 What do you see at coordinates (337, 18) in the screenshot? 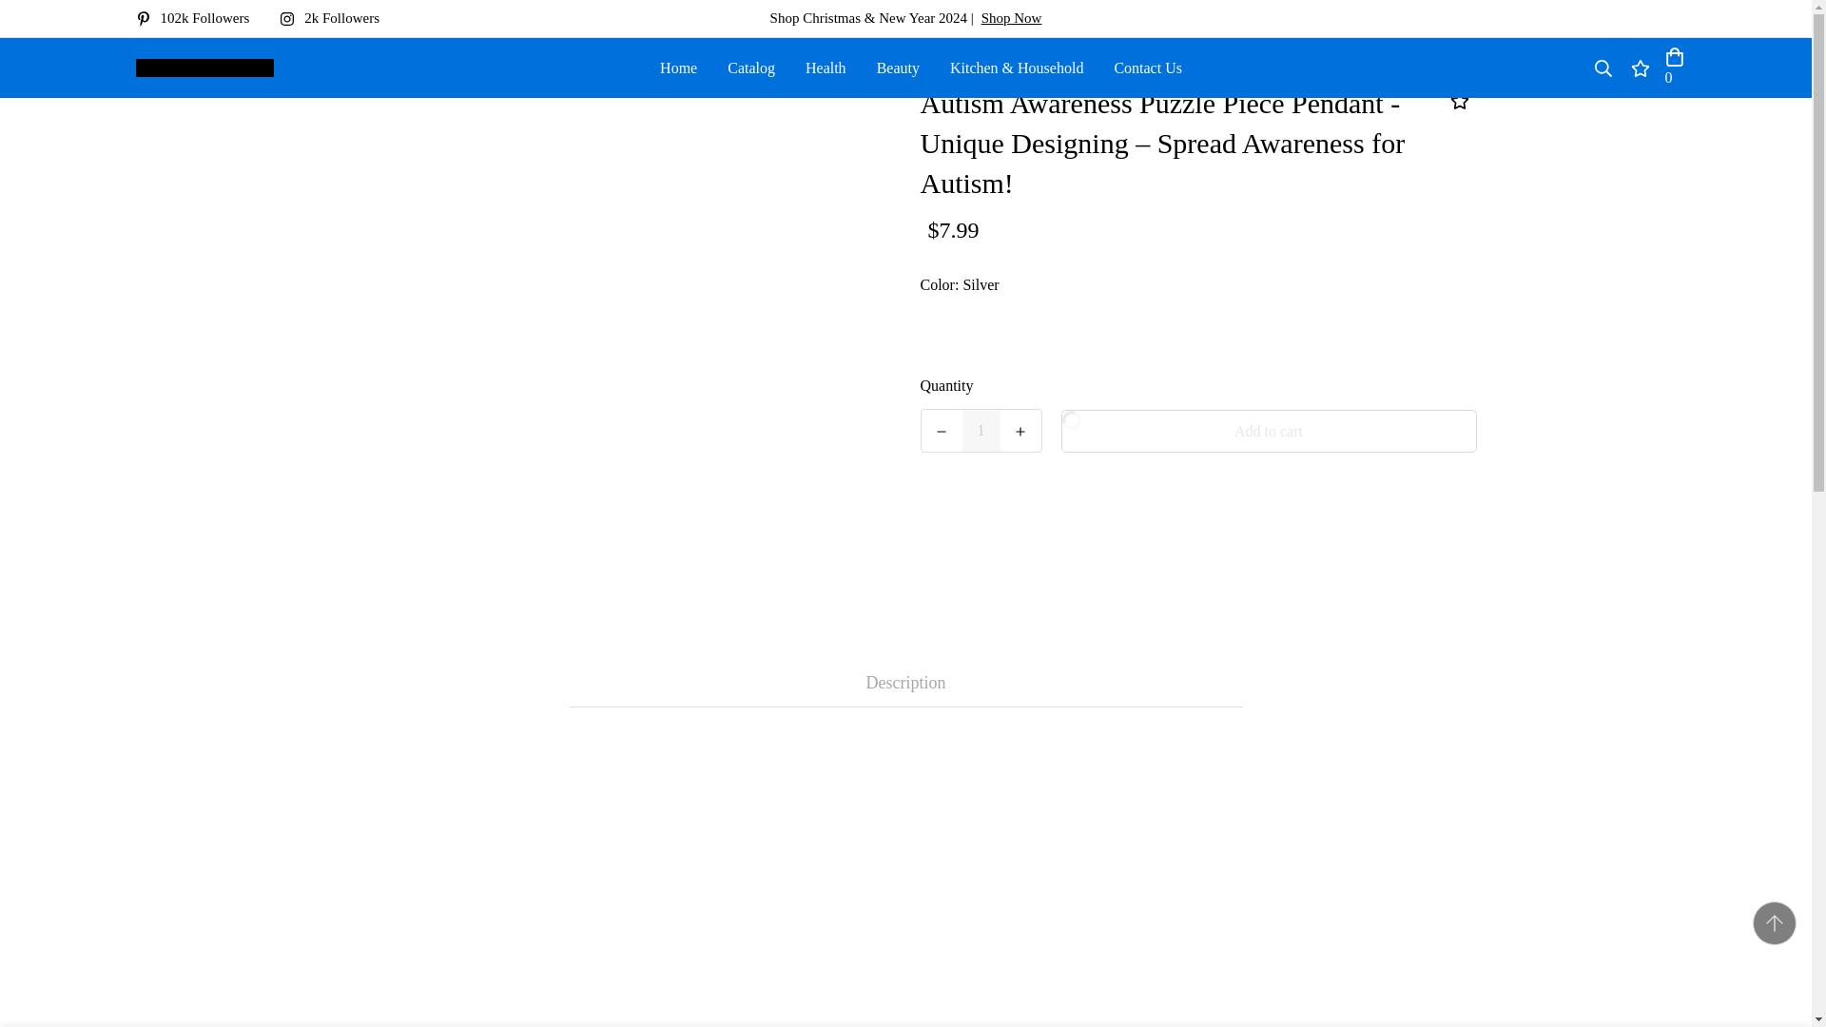
I see `2k Followers` at bounding box center [337, 18].